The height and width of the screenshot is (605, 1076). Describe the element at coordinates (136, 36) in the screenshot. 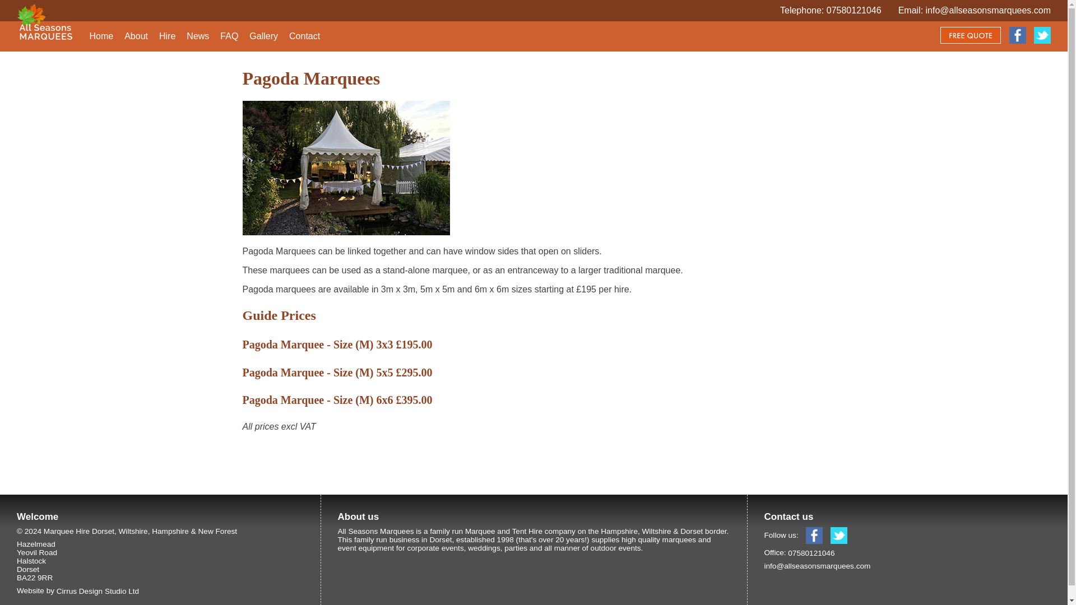

I see `Go to About` at that location.